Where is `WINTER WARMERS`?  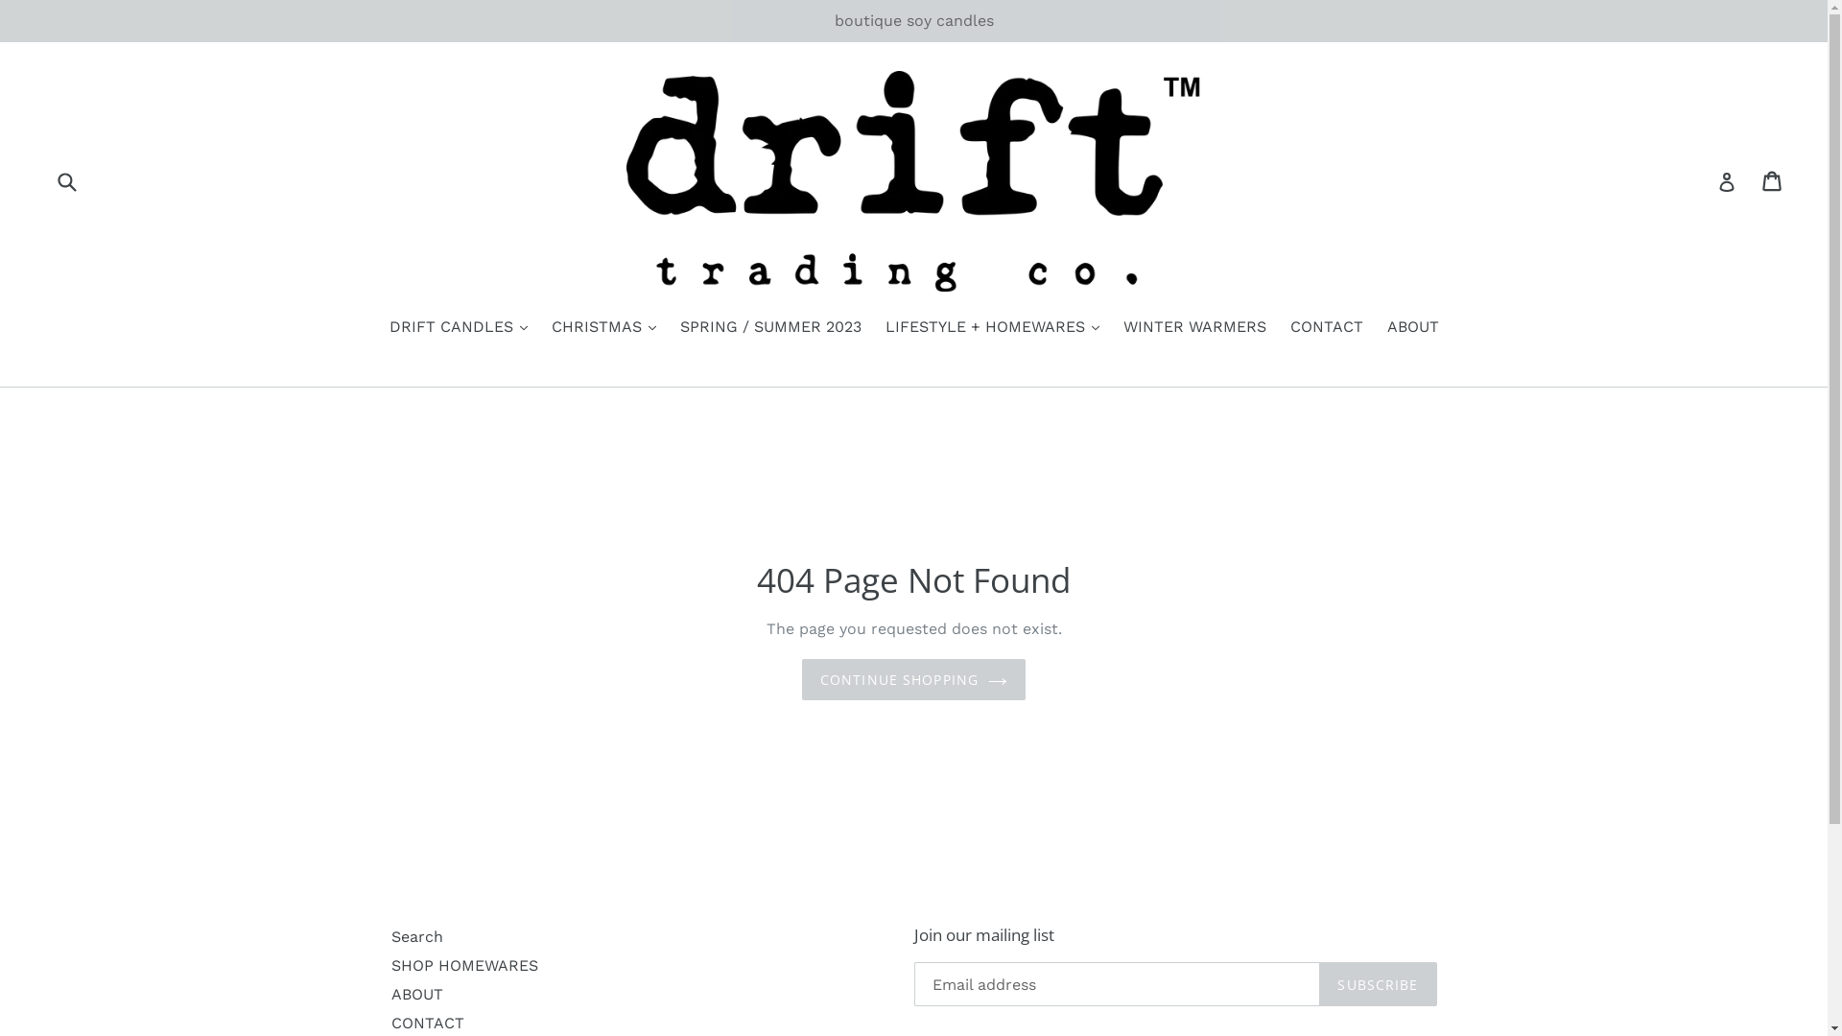 WINTER WARMERS is located at coordinates (1193, 328).